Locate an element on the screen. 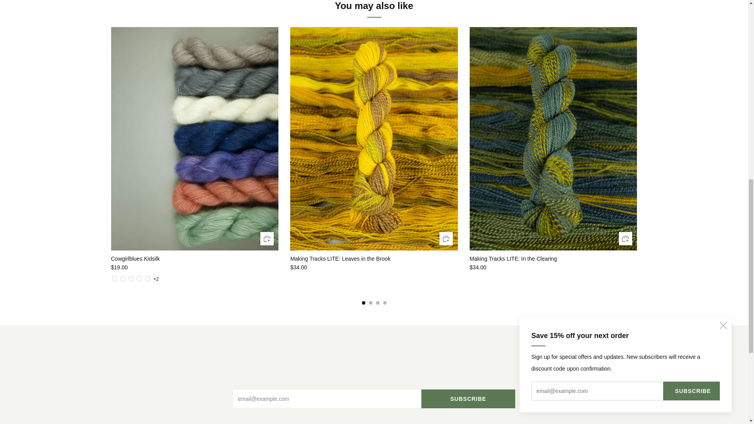 This screenshot has height=424, width=754. Cowgirlblues Kidsilk is located at coordinates (156, 279).